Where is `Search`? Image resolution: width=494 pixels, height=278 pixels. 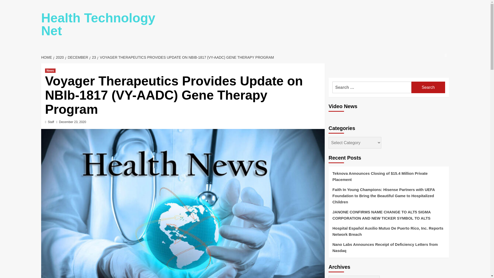 Search is located at coordinates (434, 71).